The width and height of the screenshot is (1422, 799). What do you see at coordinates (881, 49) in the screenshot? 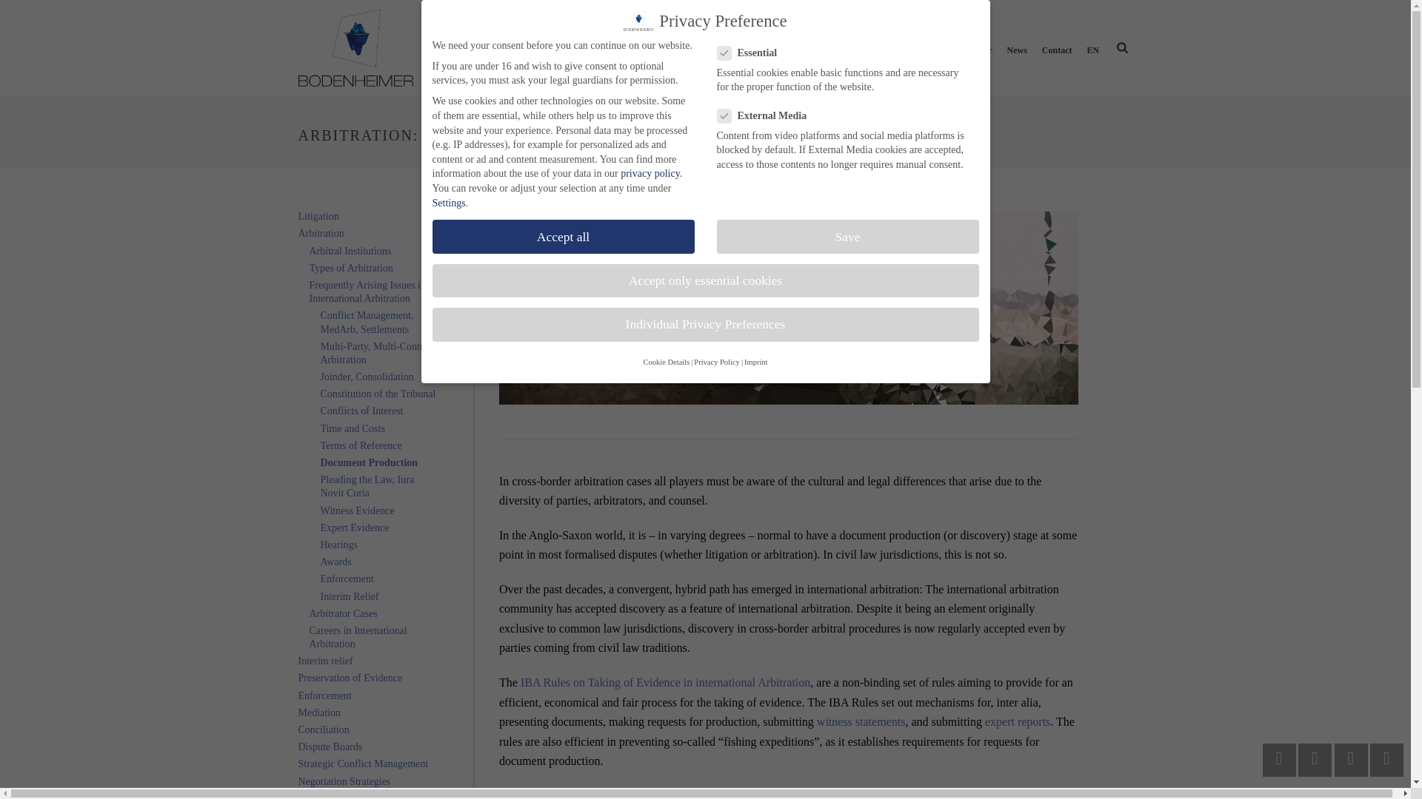
I see `International` at bounding box center [881, 49].